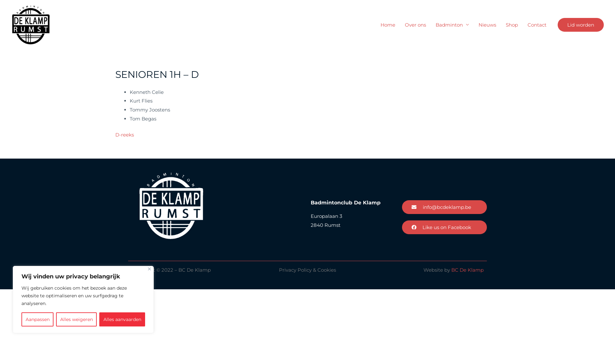 This screenshot has height=346, width=615. I want to click on Alles weigeren, so click(76, 319).